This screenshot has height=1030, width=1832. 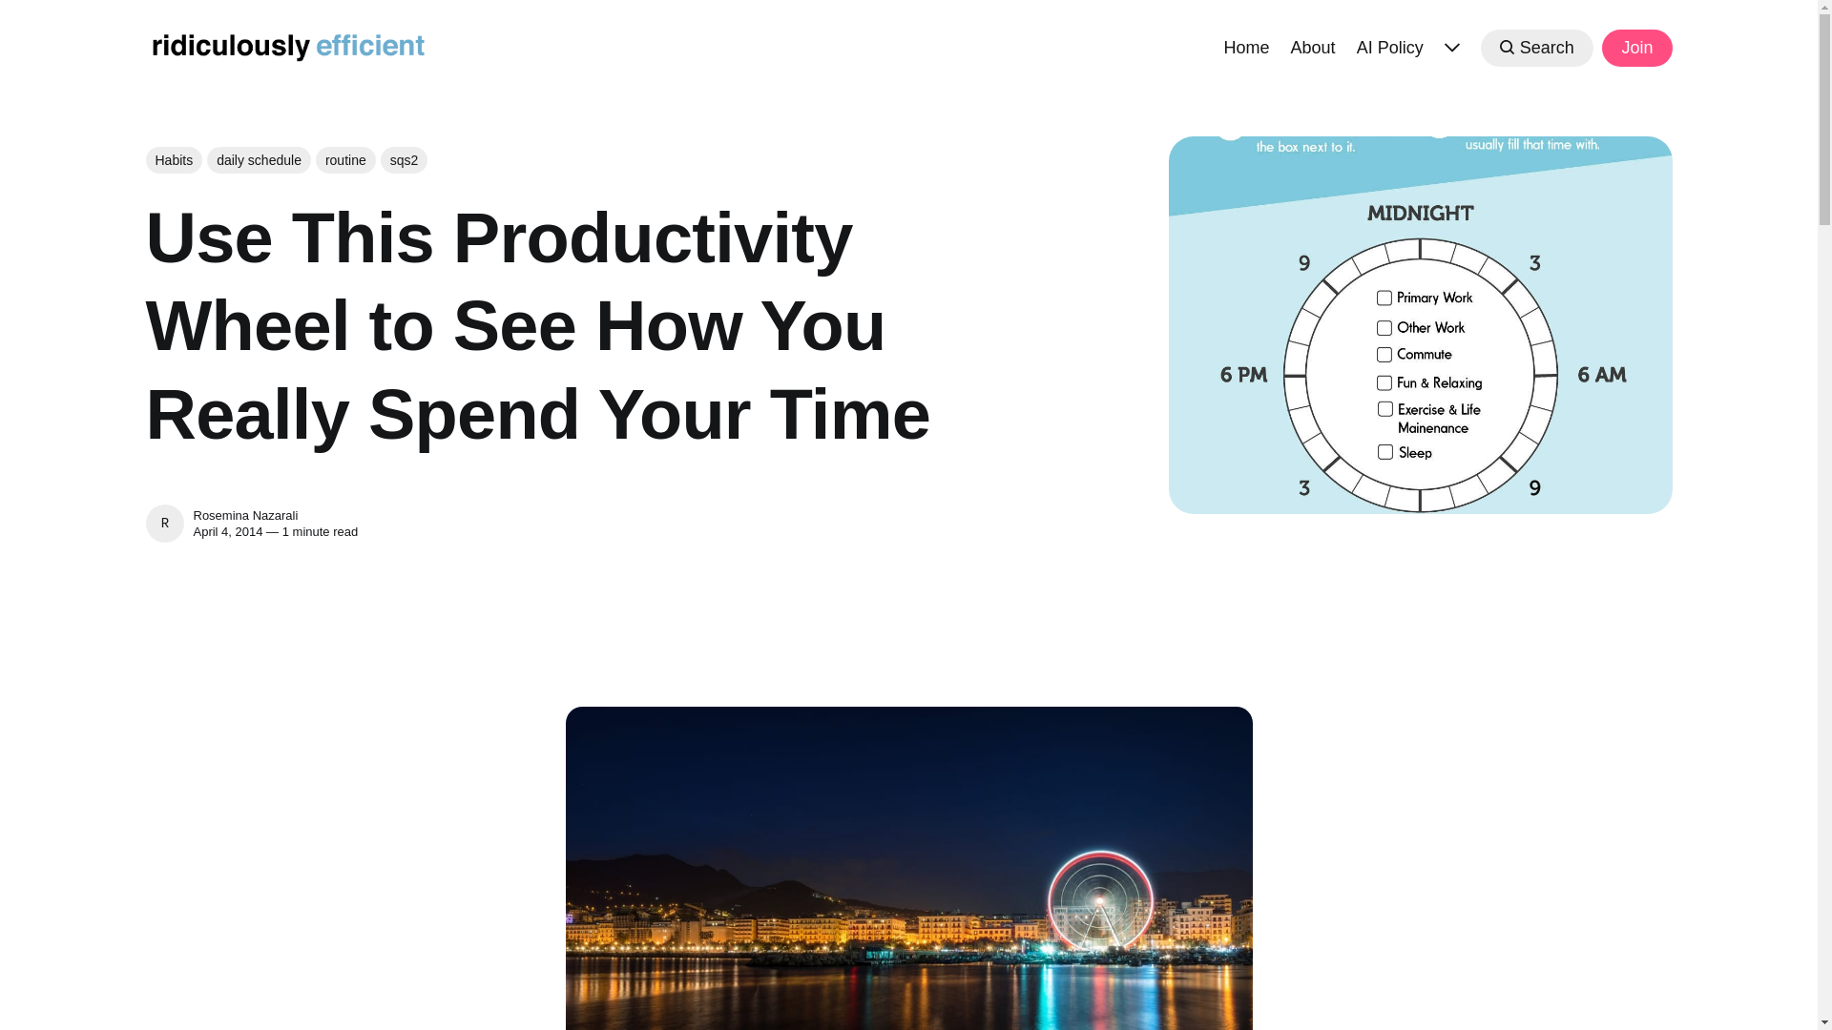 I want to click on Join, so click(x=1635, y=48).